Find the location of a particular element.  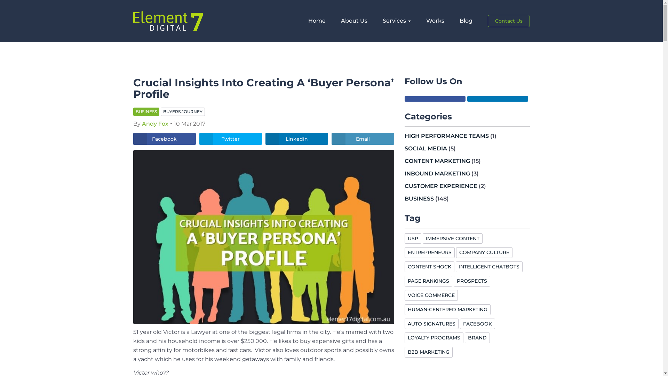

CUSTOMER EXPERIENCE is located at coordinates (440, 186).